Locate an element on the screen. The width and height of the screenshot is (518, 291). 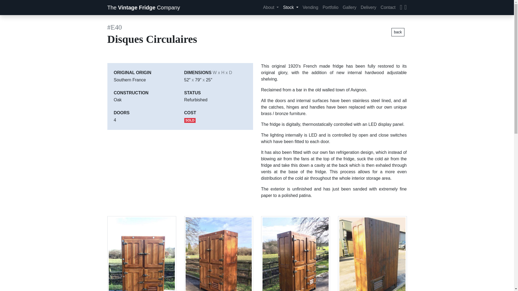
About is located at coordinates (271, 7).